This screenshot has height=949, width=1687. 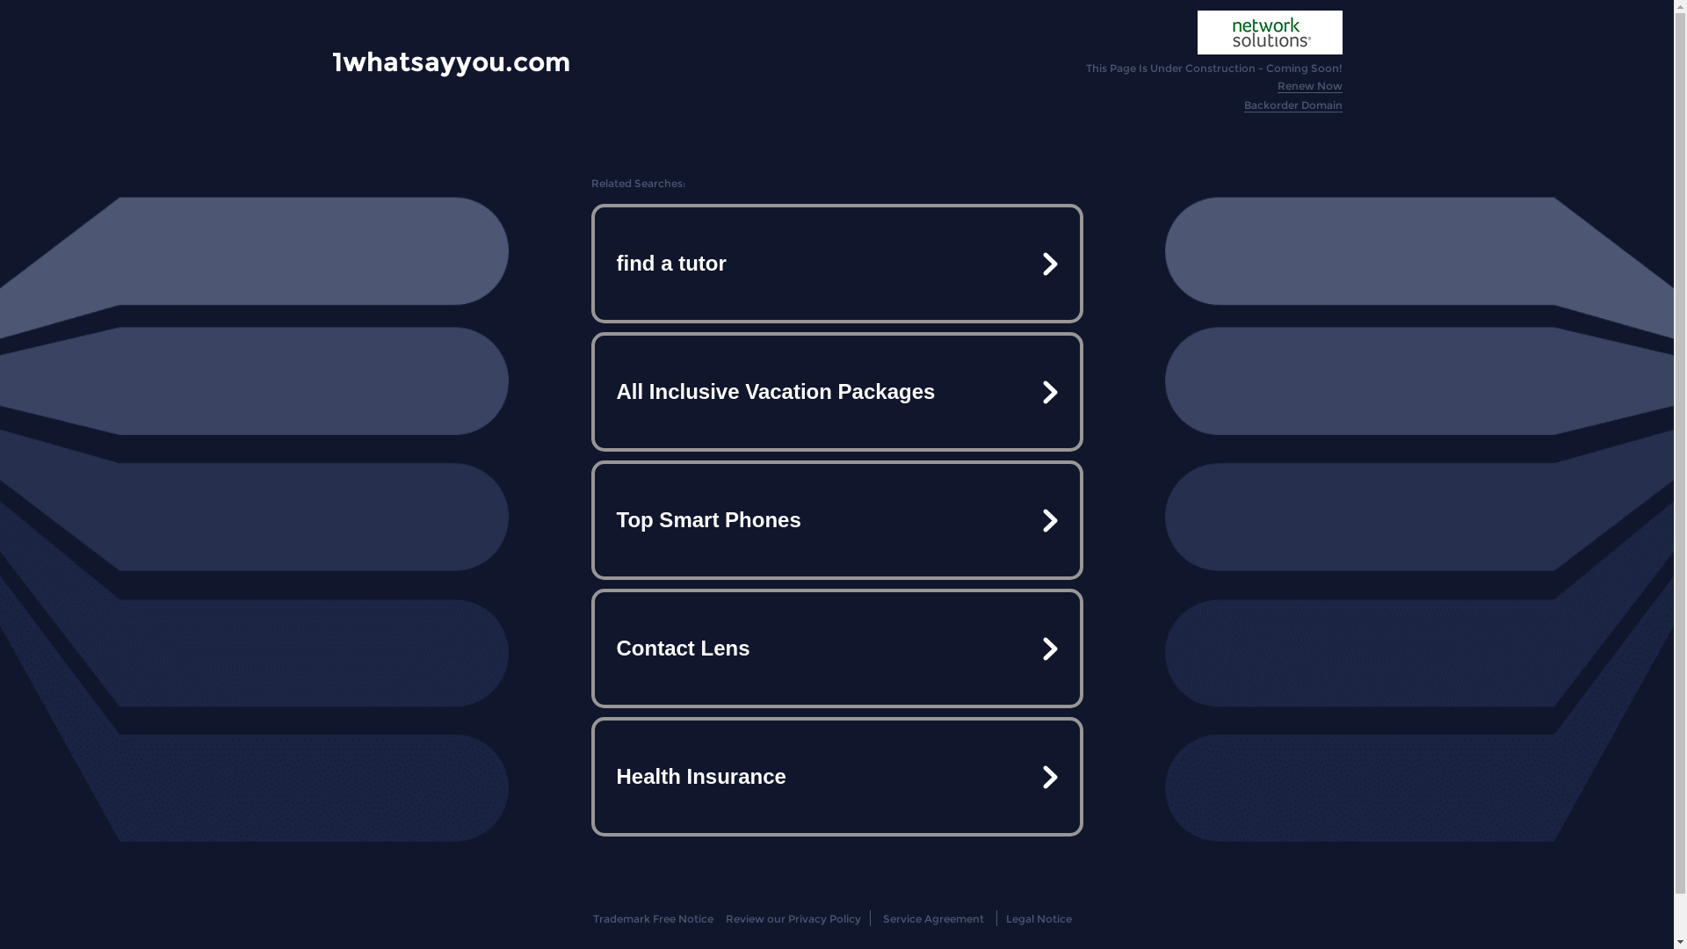 I want to click on Legal Notice, so click(x=1039, y=919).